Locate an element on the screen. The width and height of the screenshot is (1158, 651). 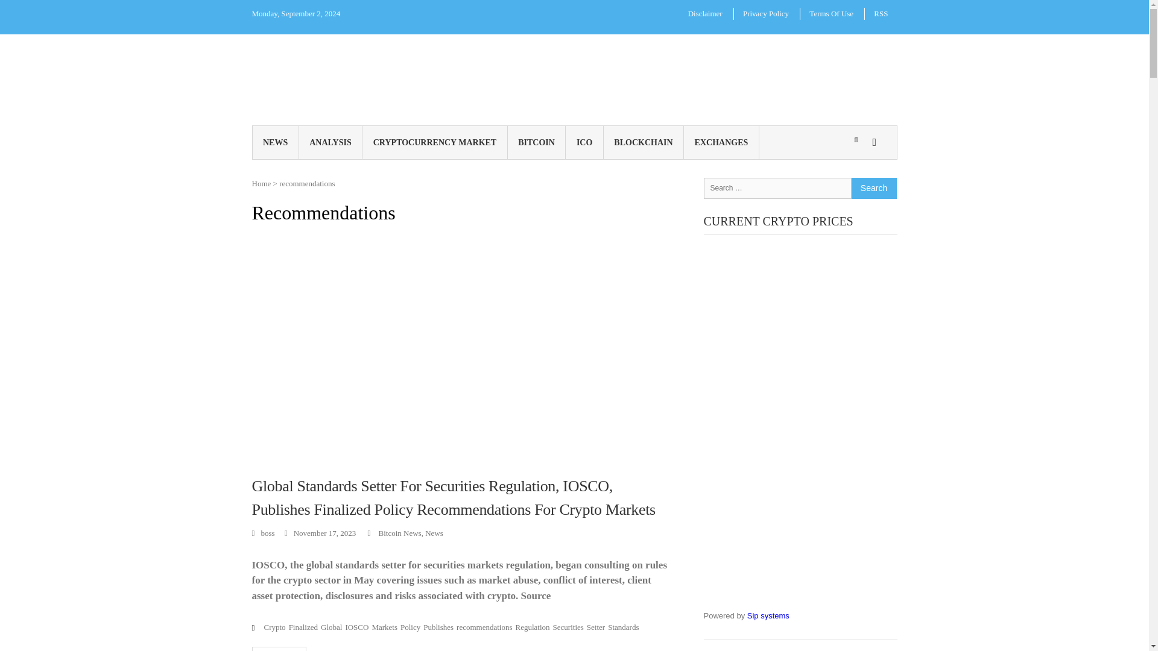
EXCHANGES is located at coordinates (721, 142).